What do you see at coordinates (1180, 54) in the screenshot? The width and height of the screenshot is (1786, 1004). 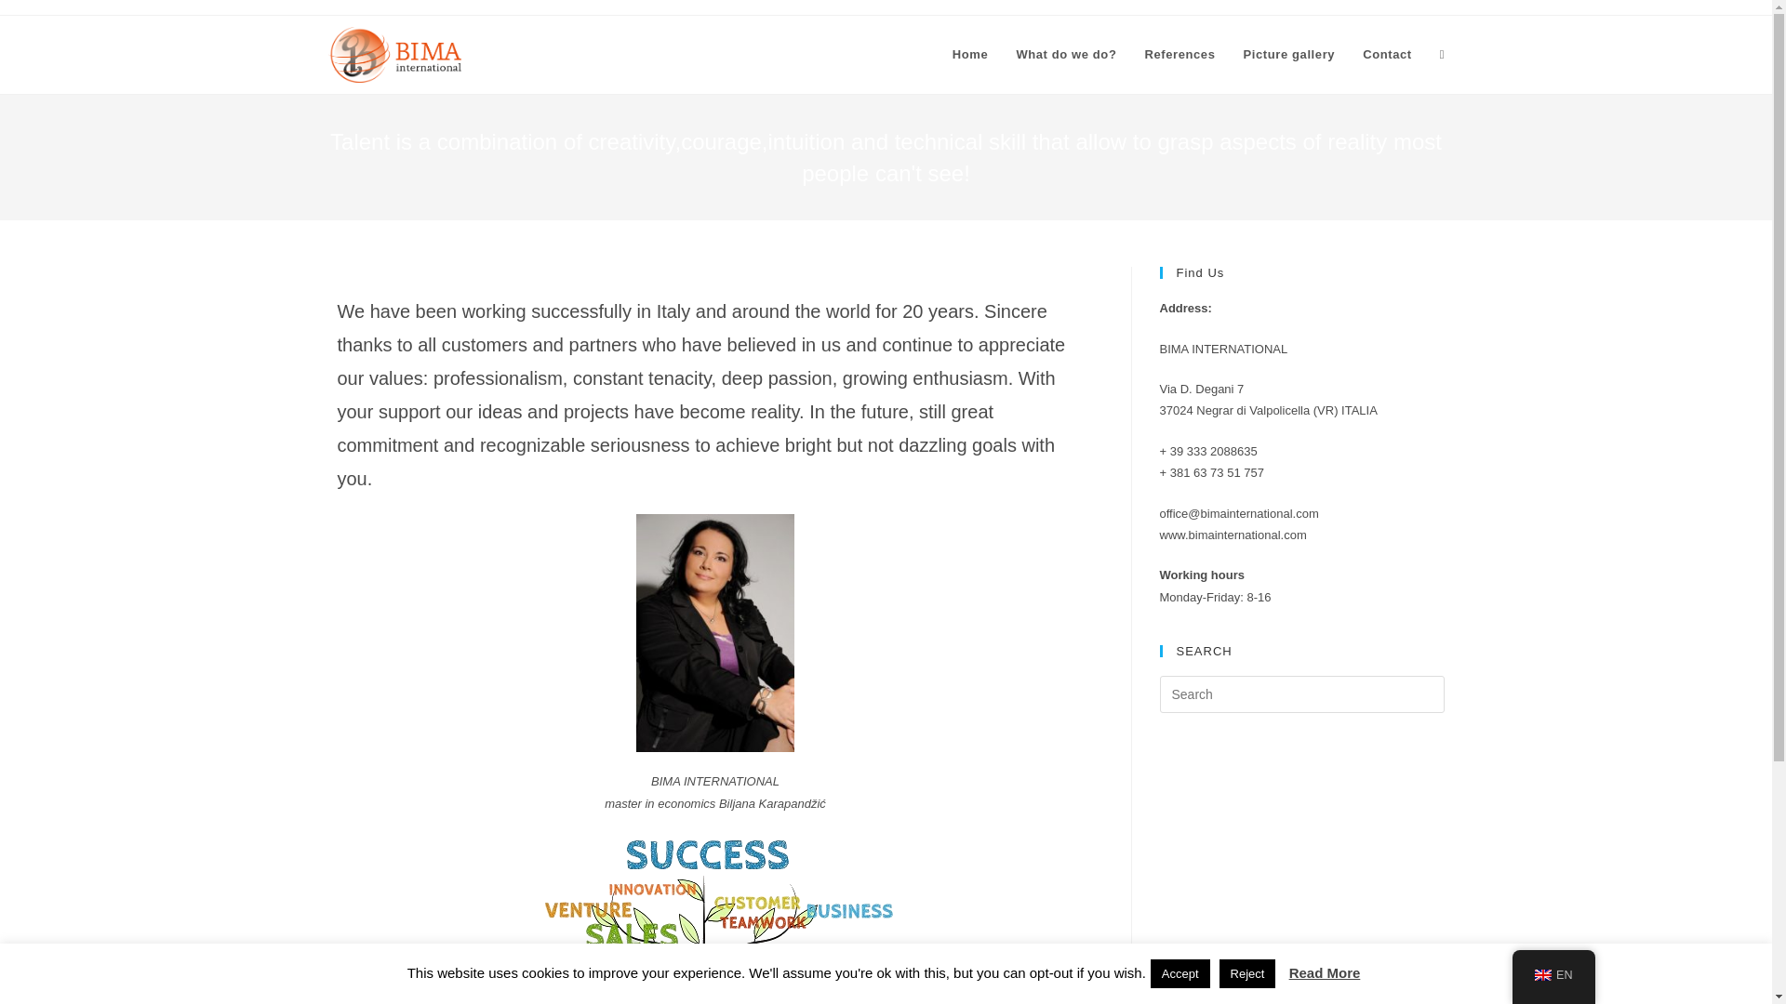 I see `References` at bounding box center [1180, 54].